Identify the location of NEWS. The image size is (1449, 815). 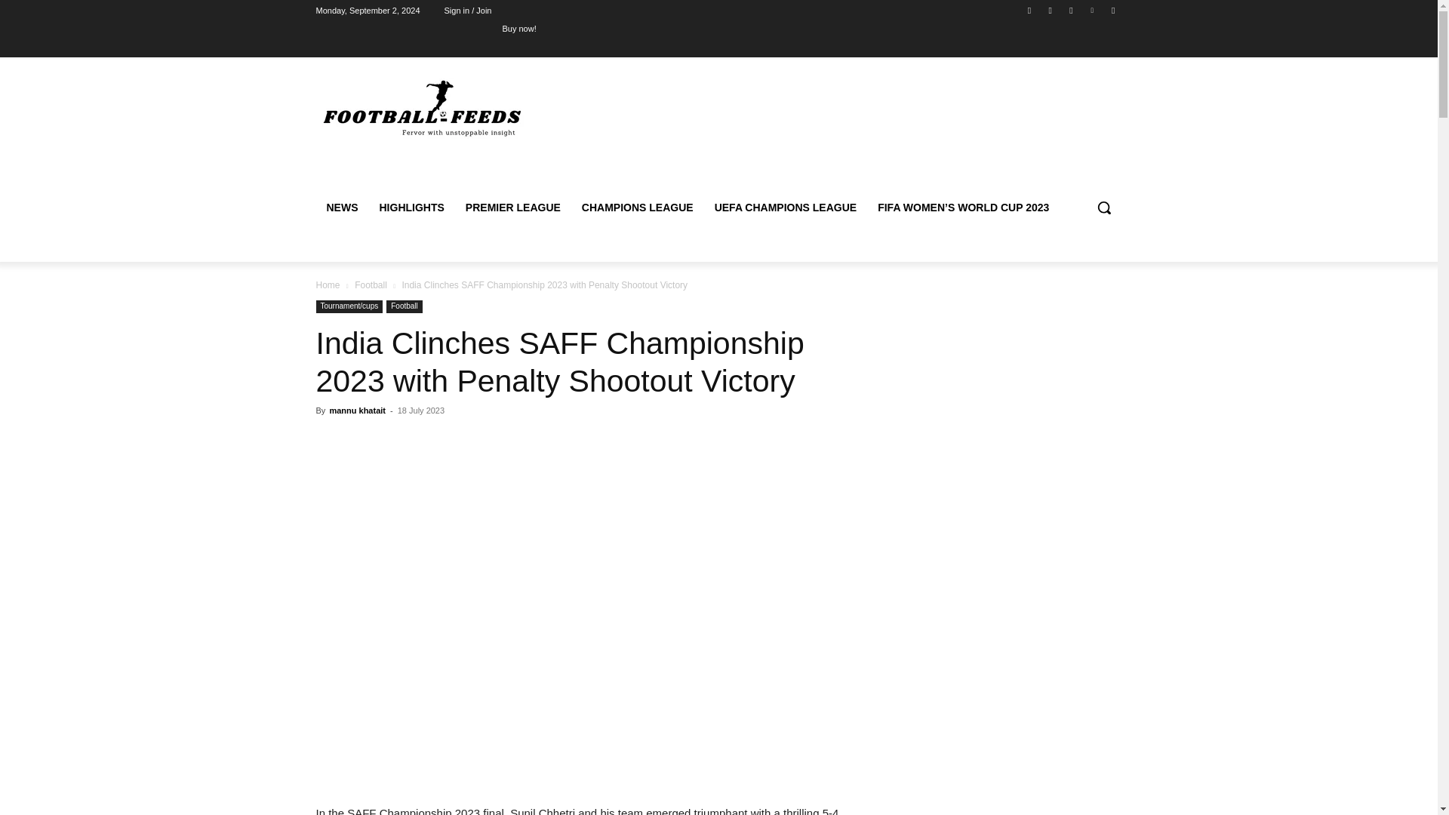
(341, 207).